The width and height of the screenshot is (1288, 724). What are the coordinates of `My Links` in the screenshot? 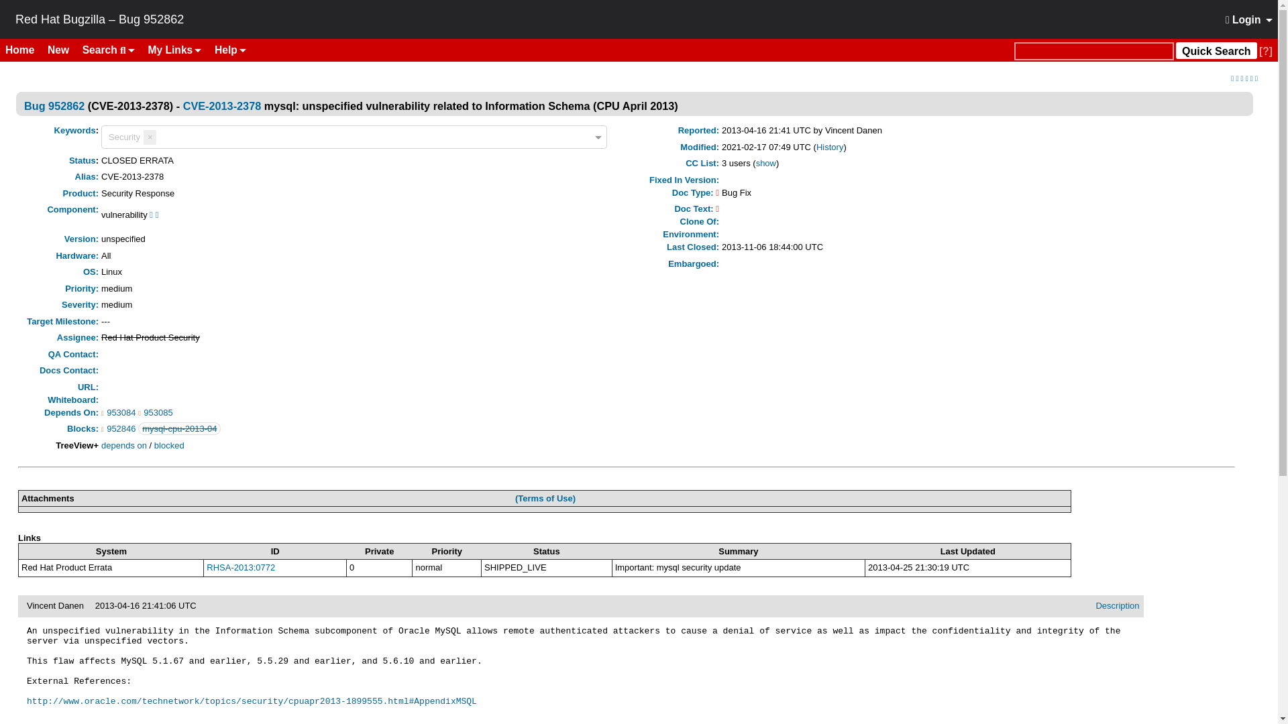 It's located at (175, 50).